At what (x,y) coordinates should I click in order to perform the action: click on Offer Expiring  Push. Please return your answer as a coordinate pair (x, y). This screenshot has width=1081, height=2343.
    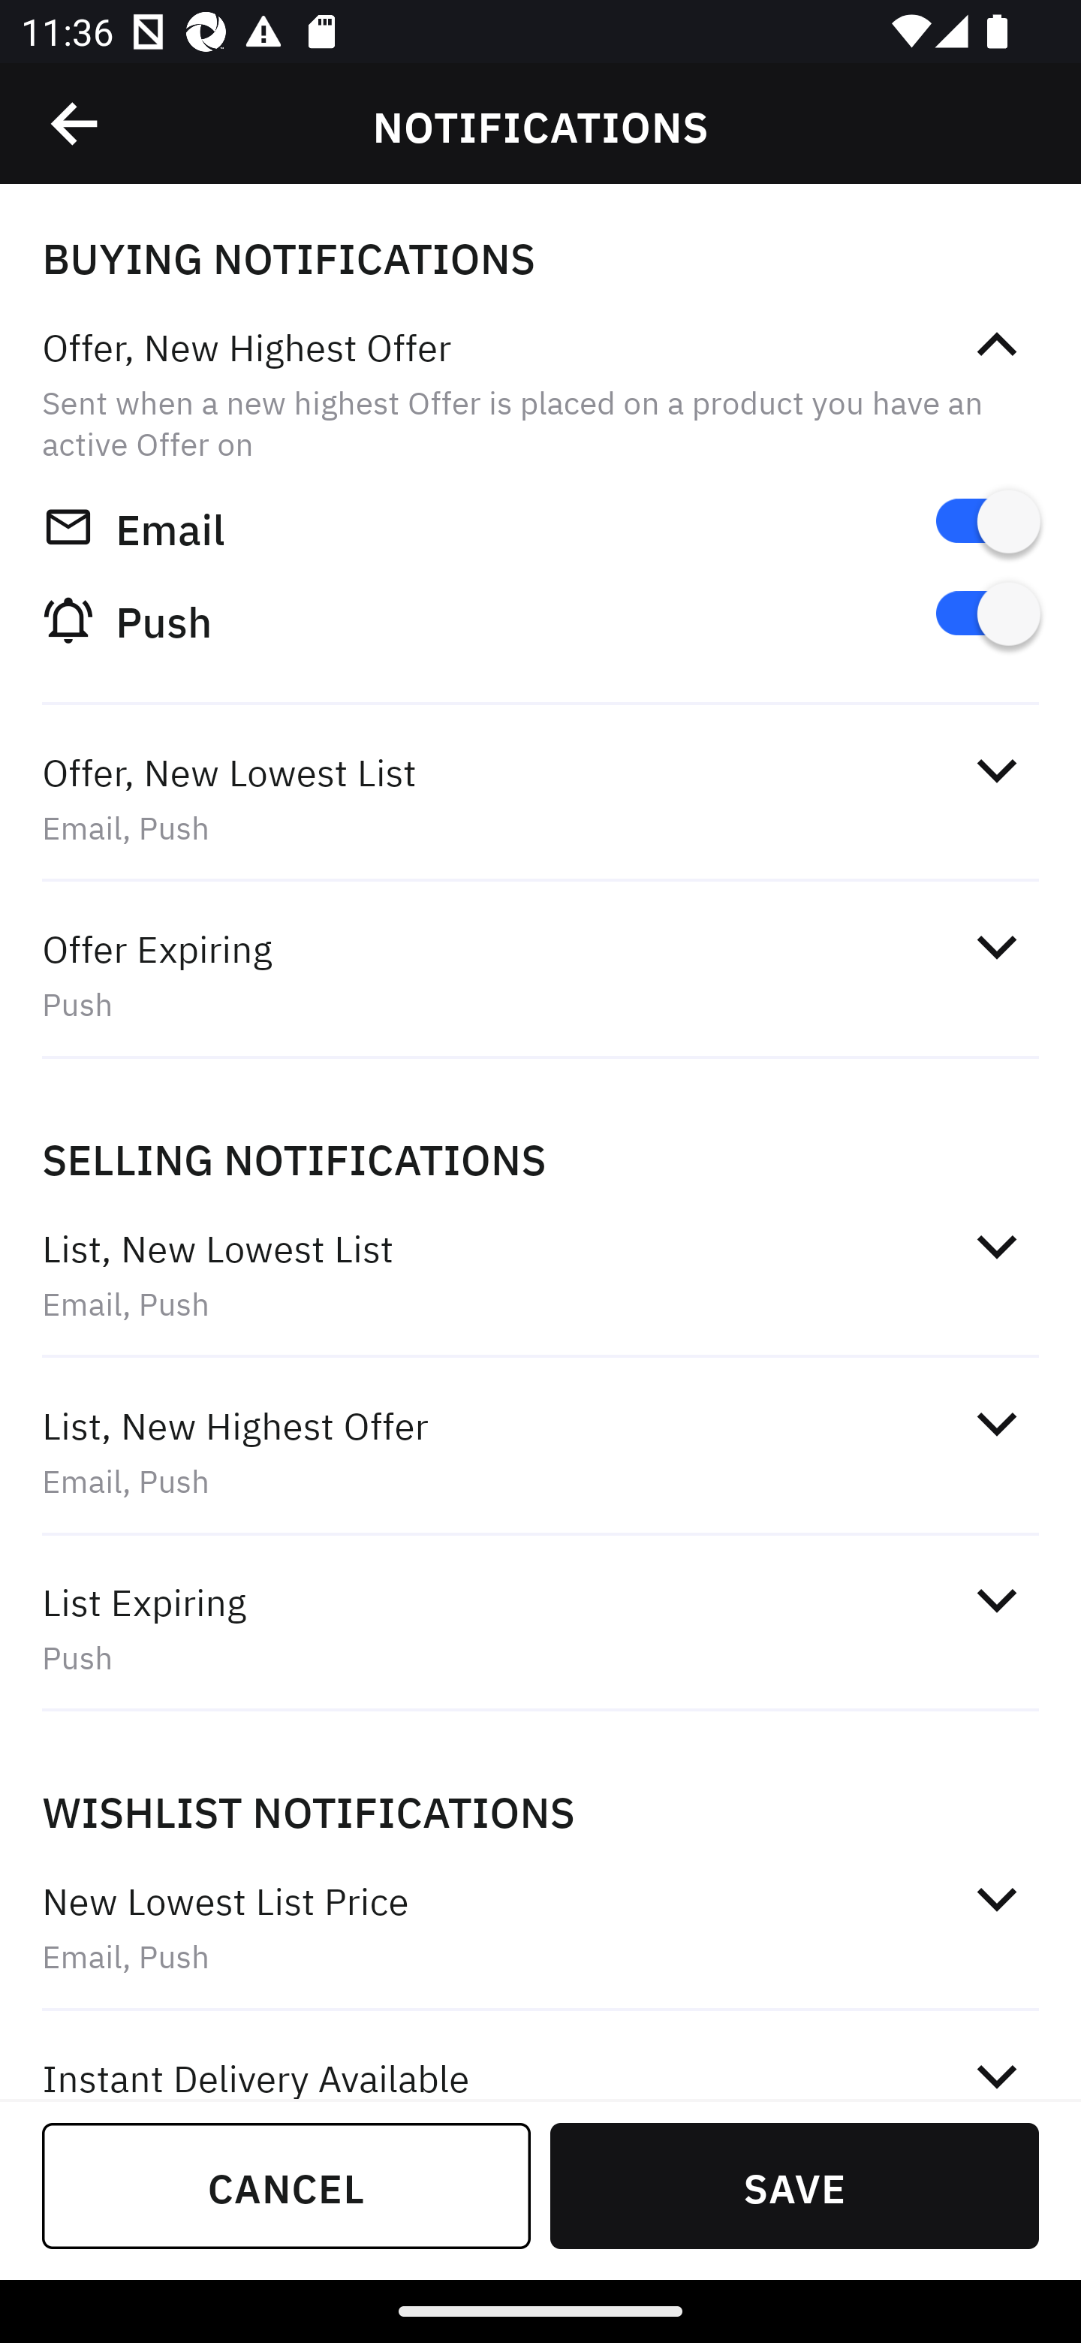
    Looking at the image, I should click on (540, 975).